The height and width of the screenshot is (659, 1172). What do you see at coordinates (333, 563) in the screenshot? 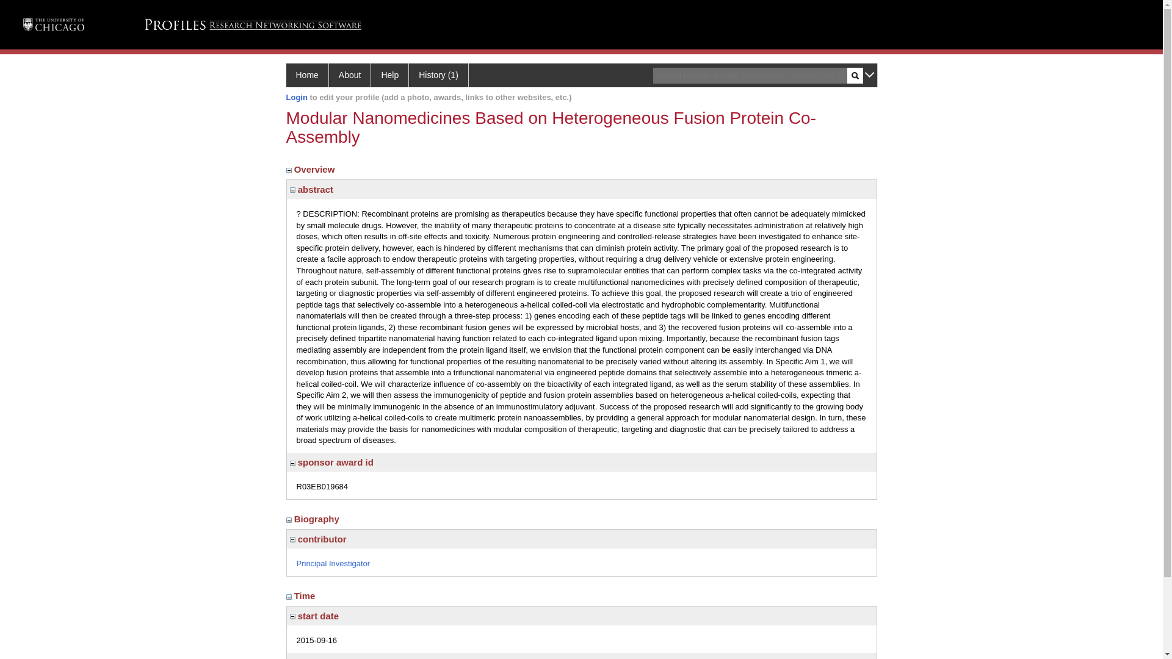
I see `Principal Investigator` at bounding box center [333, 563].